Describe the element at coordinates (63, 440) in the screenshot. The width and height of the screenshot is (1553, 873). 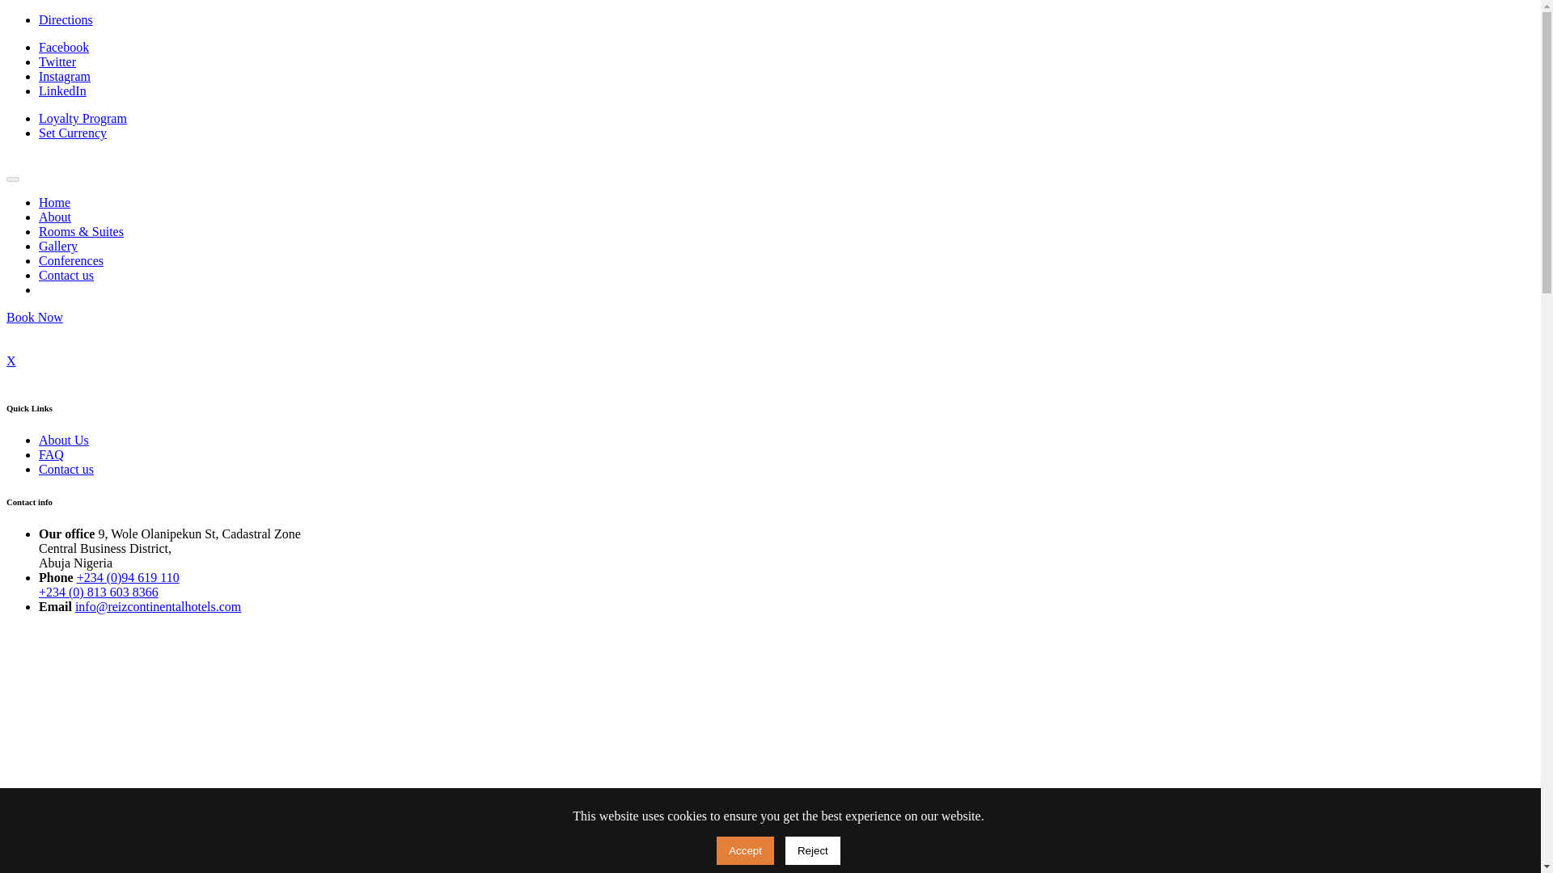
I see `About Us` at that location.